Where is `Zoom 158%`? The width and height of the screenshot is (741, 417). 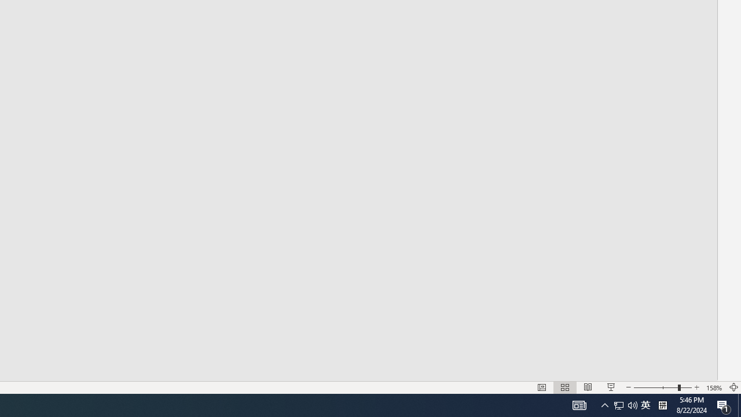
Zoom 158% is located at coordinates (714, 387).